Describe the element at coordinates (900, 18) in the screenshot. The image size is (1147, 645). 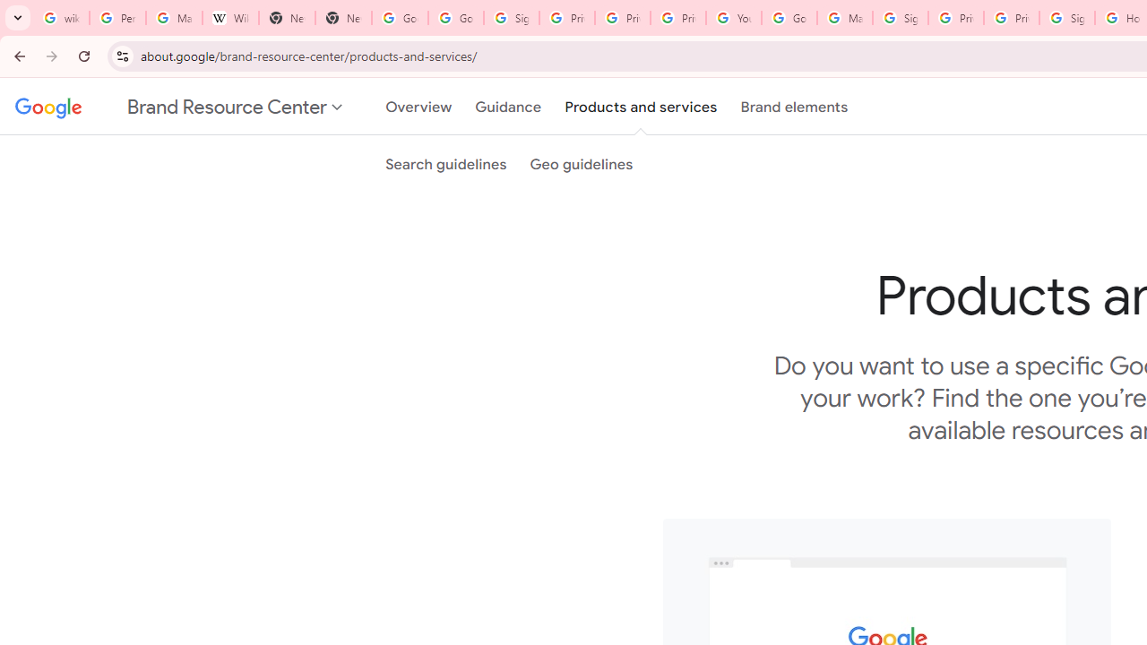
I see `Sign in - Google Accounts` at that location.